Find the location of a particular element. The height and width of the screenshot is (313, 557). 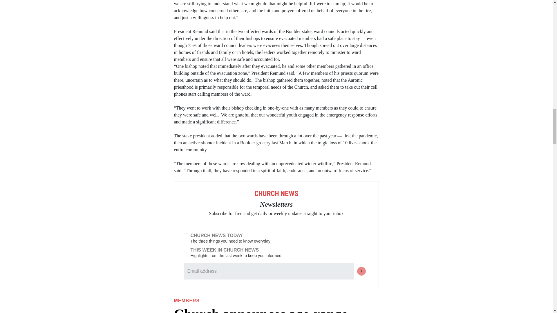

This Week in Church News is located at coordinates (186, 250).